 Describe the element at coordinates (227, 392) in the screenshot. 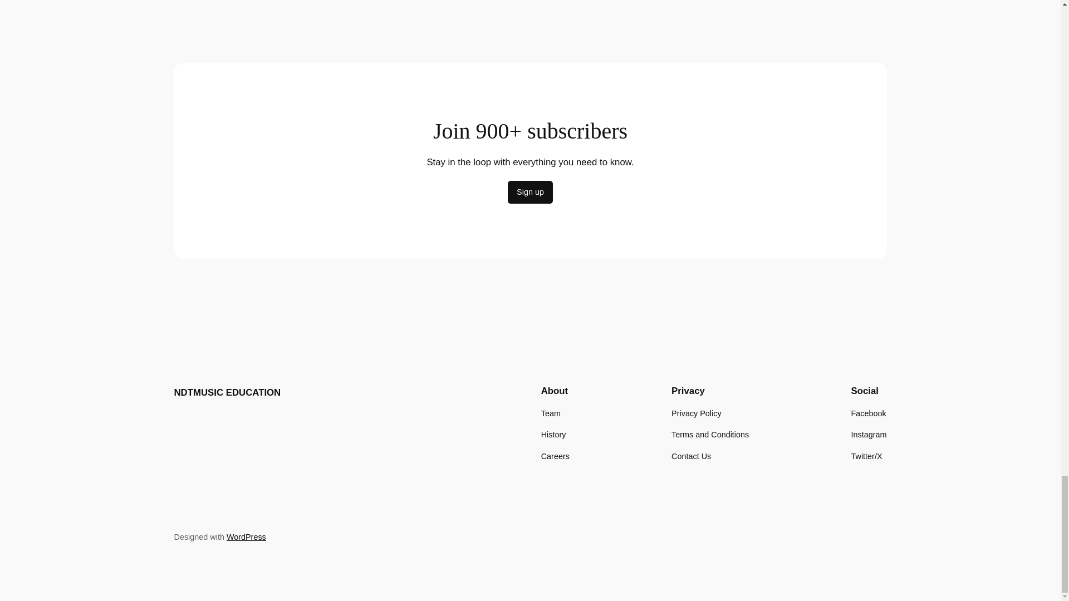

I see `NDTMUSIC EDUCATION` at that location.